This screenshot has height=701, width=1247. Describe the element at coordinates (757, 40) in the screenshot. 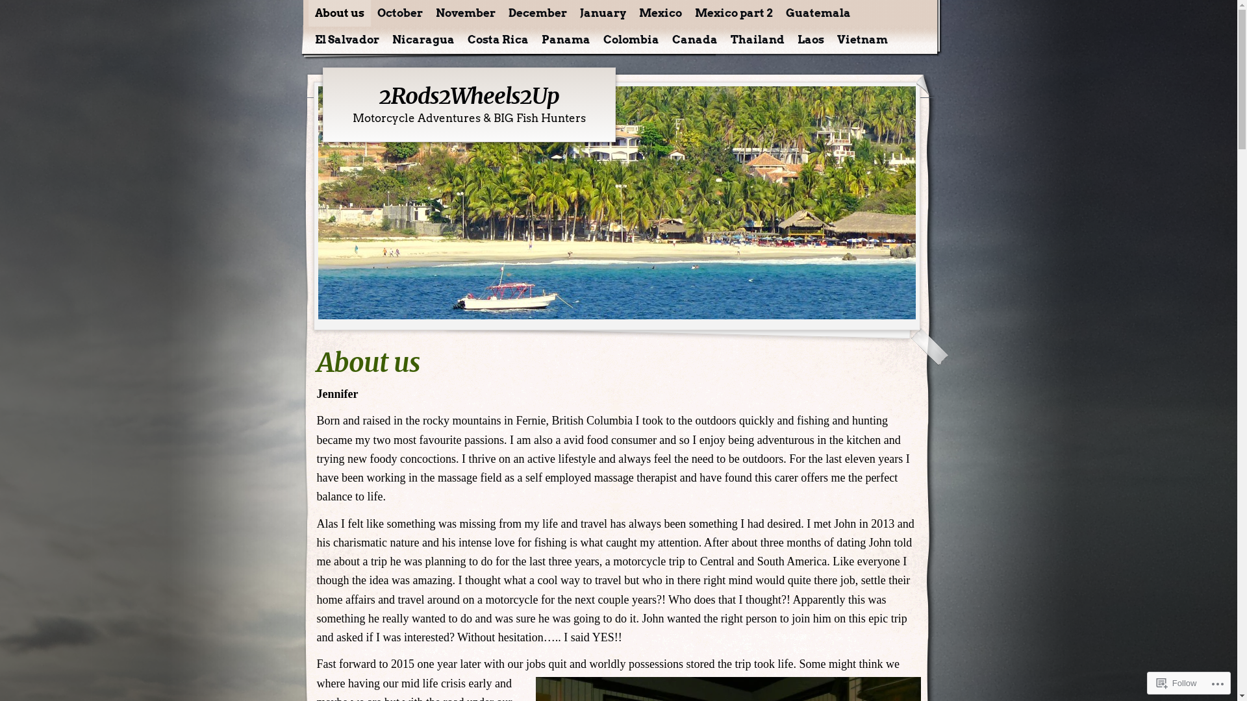

I see `Thailand` at that location.